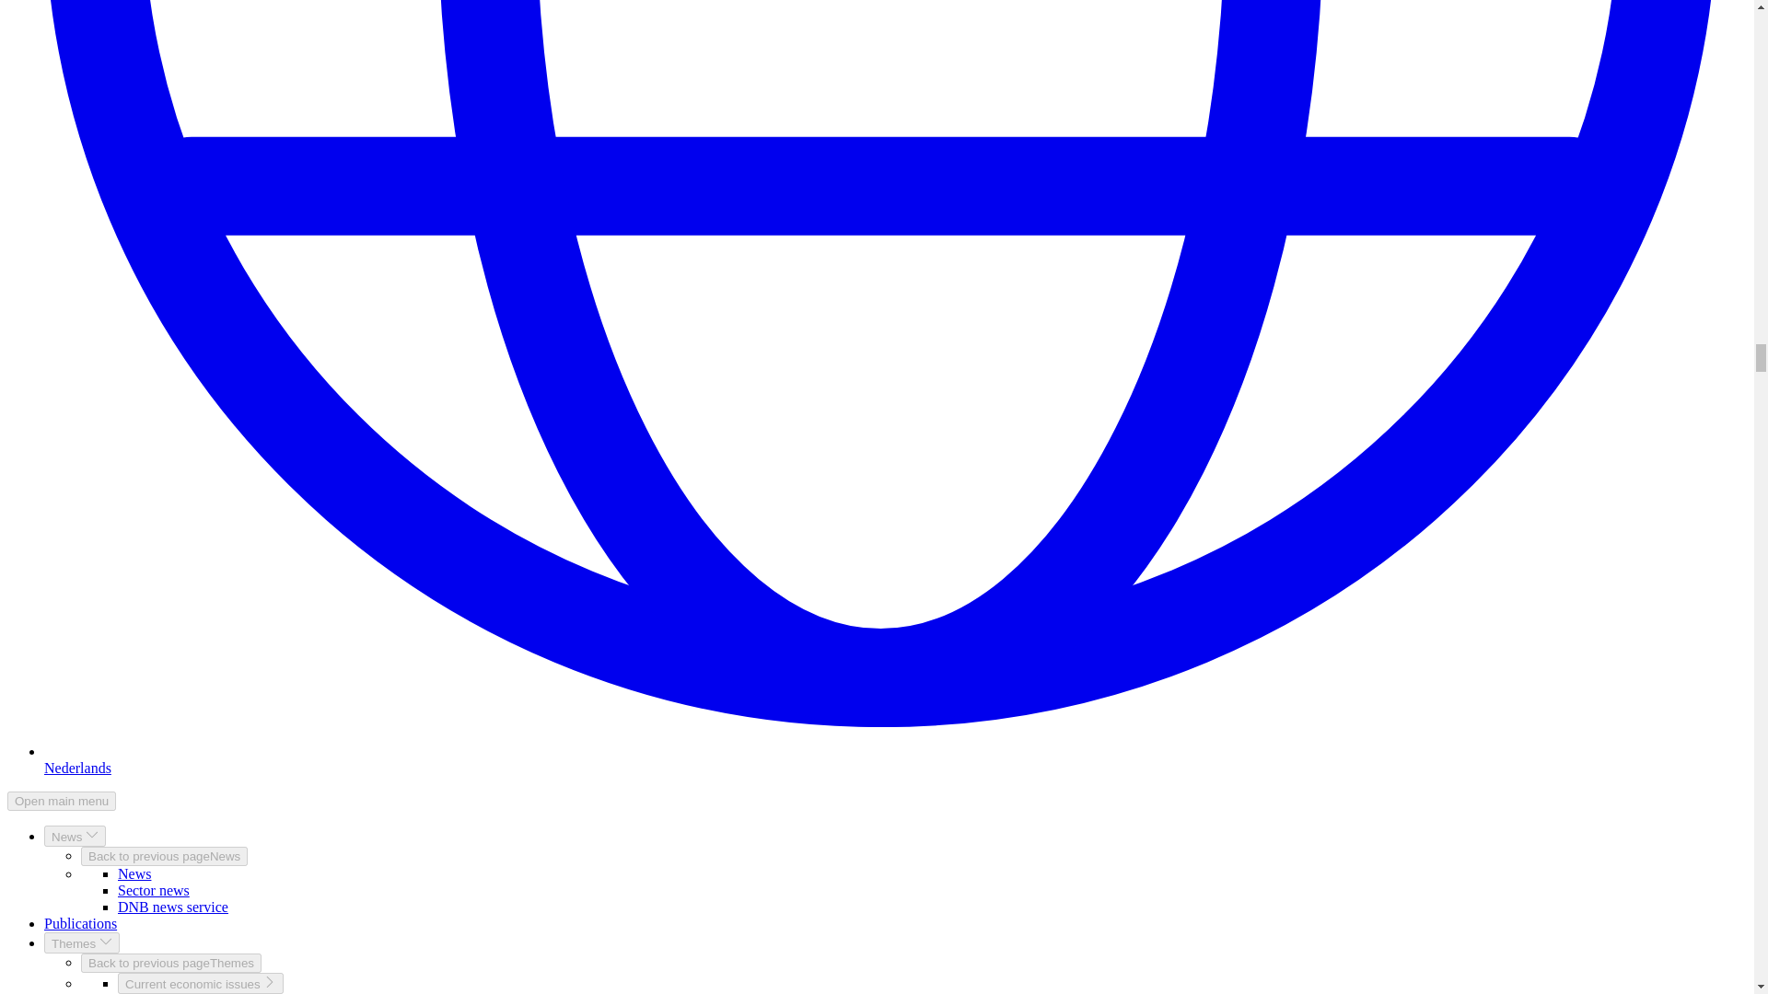 The image size is (1768, 994). Describe the element at coordinates (82, 942) in the screenshot. I see `Themes` at that location.